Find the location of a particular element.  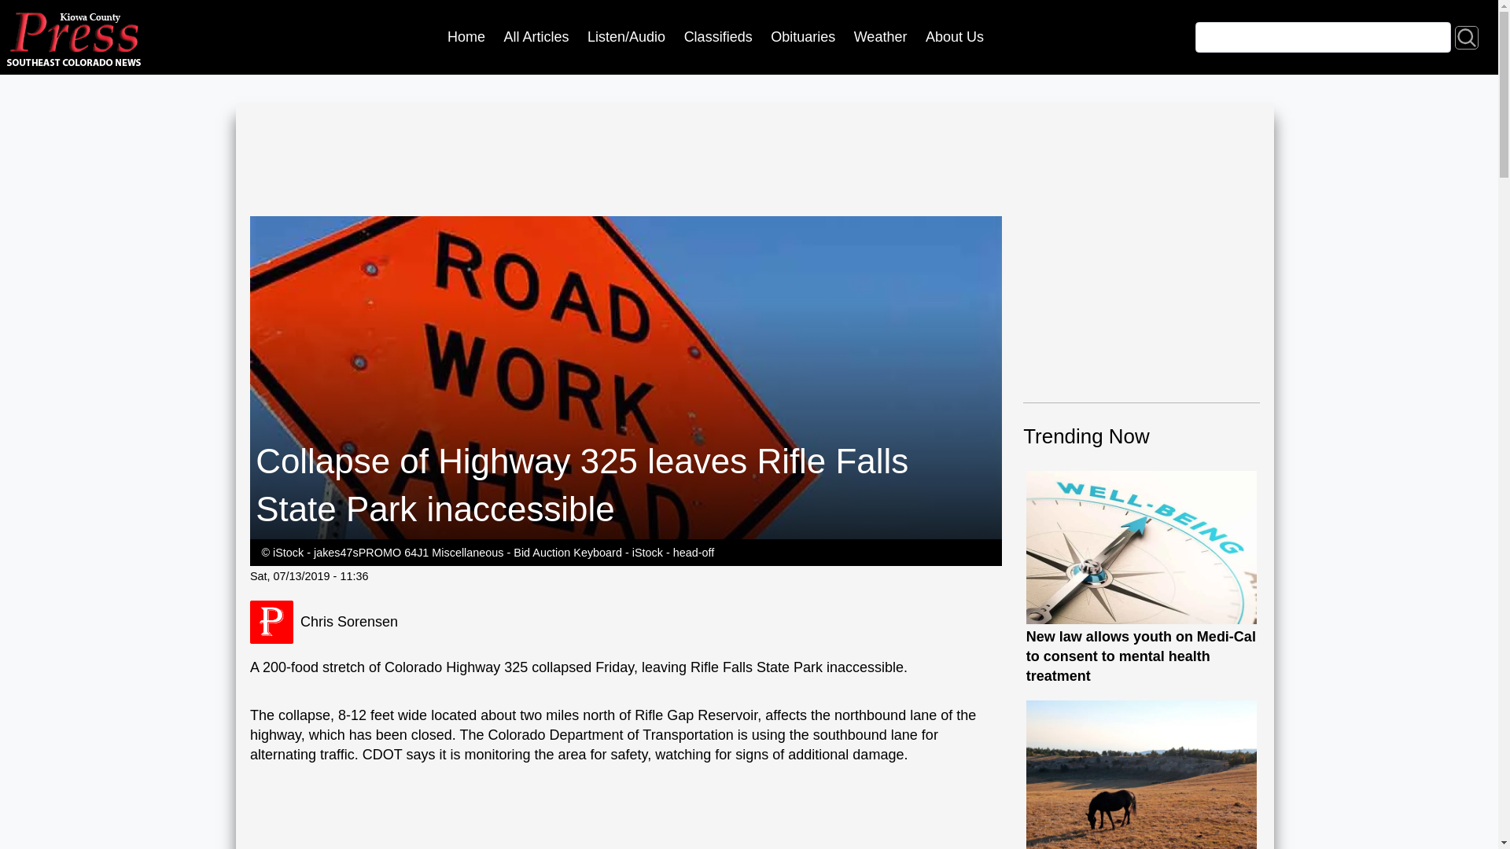

view all articles is located at coordinates (536, 37).